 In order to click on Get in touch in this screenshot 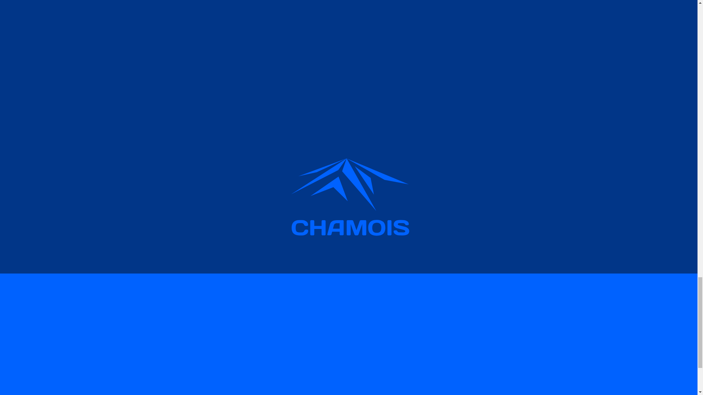, I will do `click(349, 283)`.